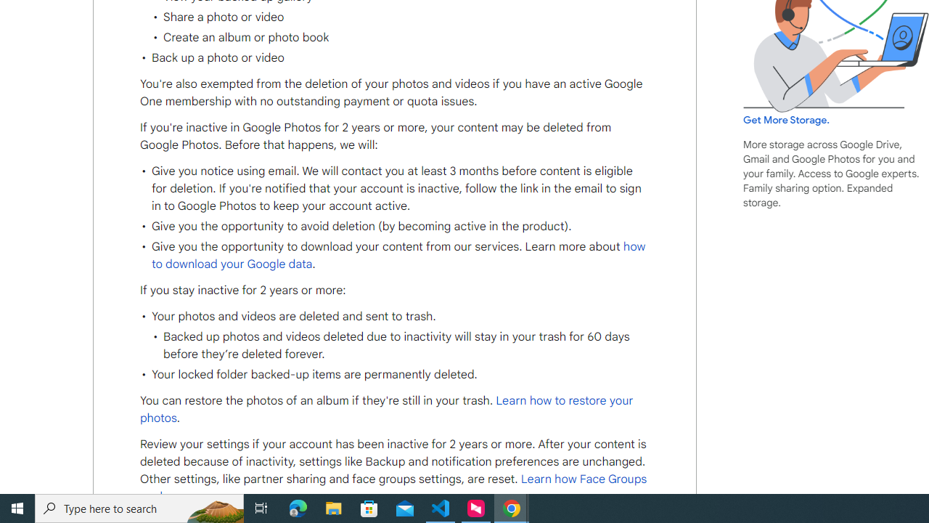  I want to click on Learn how to restore your photos, so click(386, 410).